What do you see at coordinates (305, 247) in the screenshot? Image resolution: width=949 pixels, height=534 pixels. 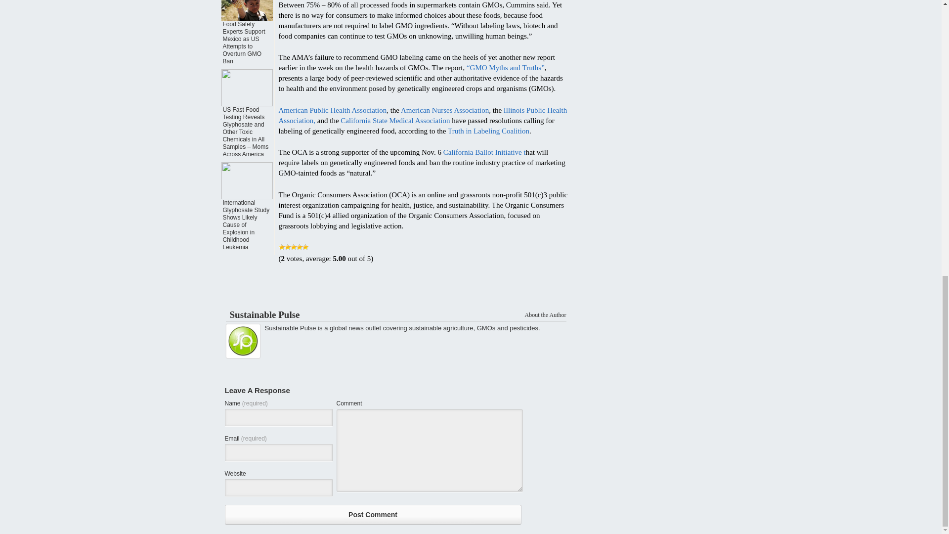 I see `5 Stars` at bounding box center [305, 247].